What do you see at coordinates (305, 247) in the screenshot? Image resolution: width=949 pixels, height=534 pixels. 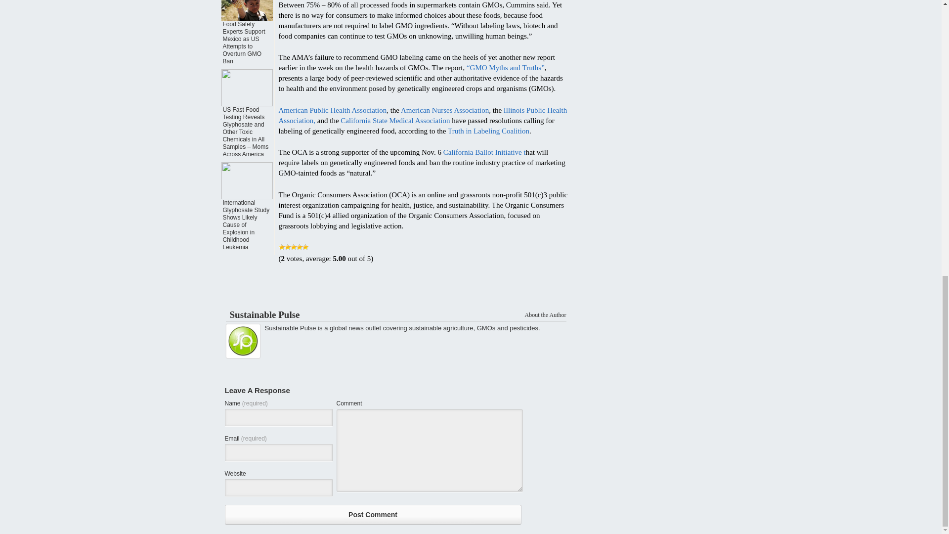 I see `5 Stars` at bounding box center [305, 247].